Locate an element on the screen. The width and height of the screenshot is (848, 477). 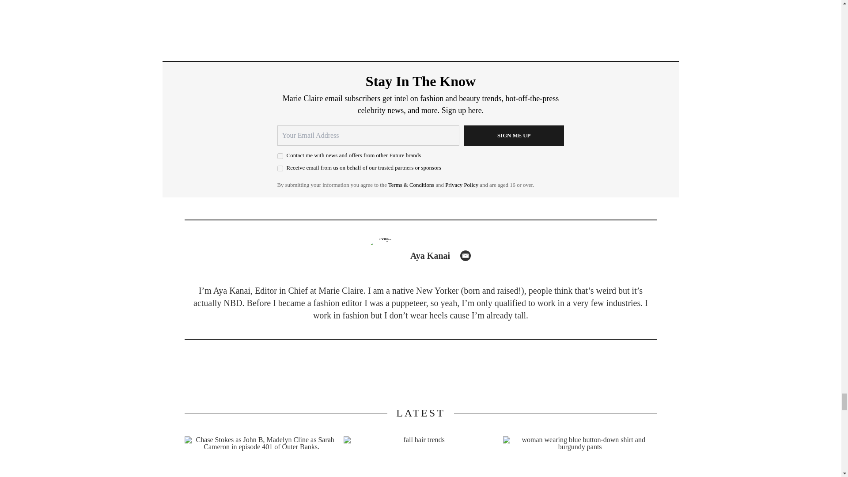
Sign me up is located at coordinates (514, 136).